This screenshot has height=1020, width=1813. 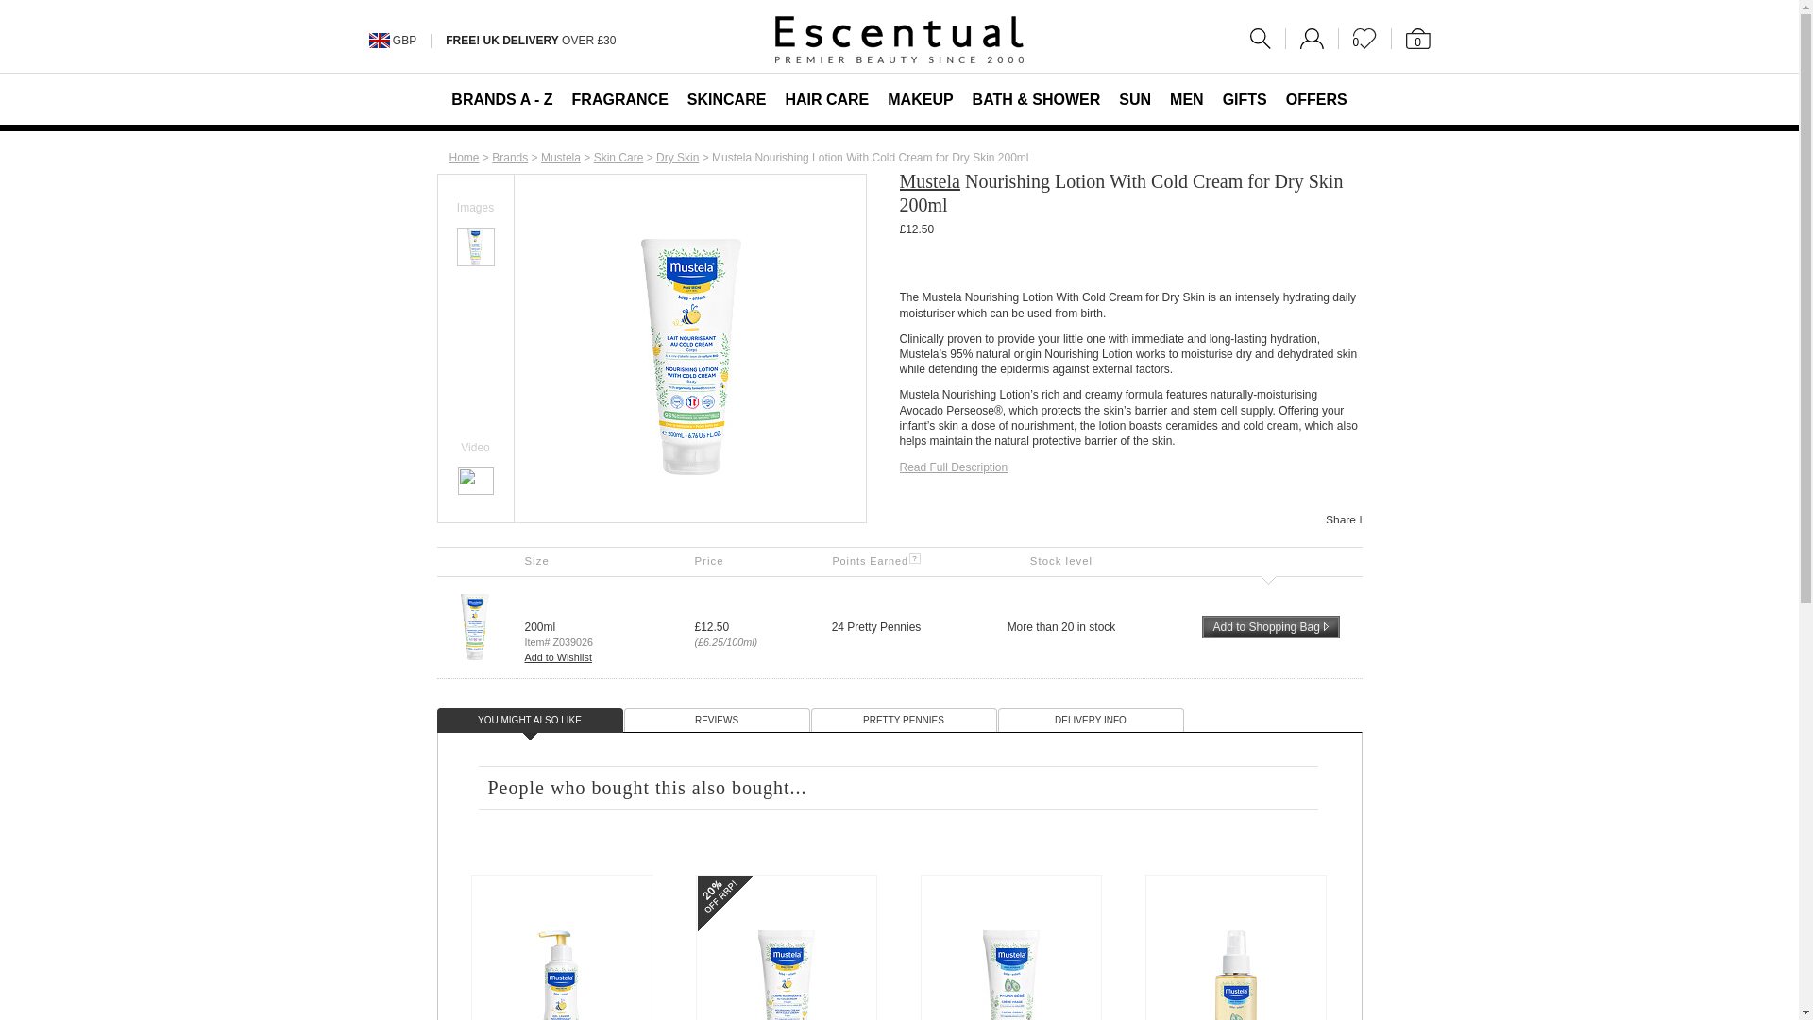 What do you see at coordinates (899, 40) in the screenshot?
I see `Escentual` at bounding box center [899, 40].